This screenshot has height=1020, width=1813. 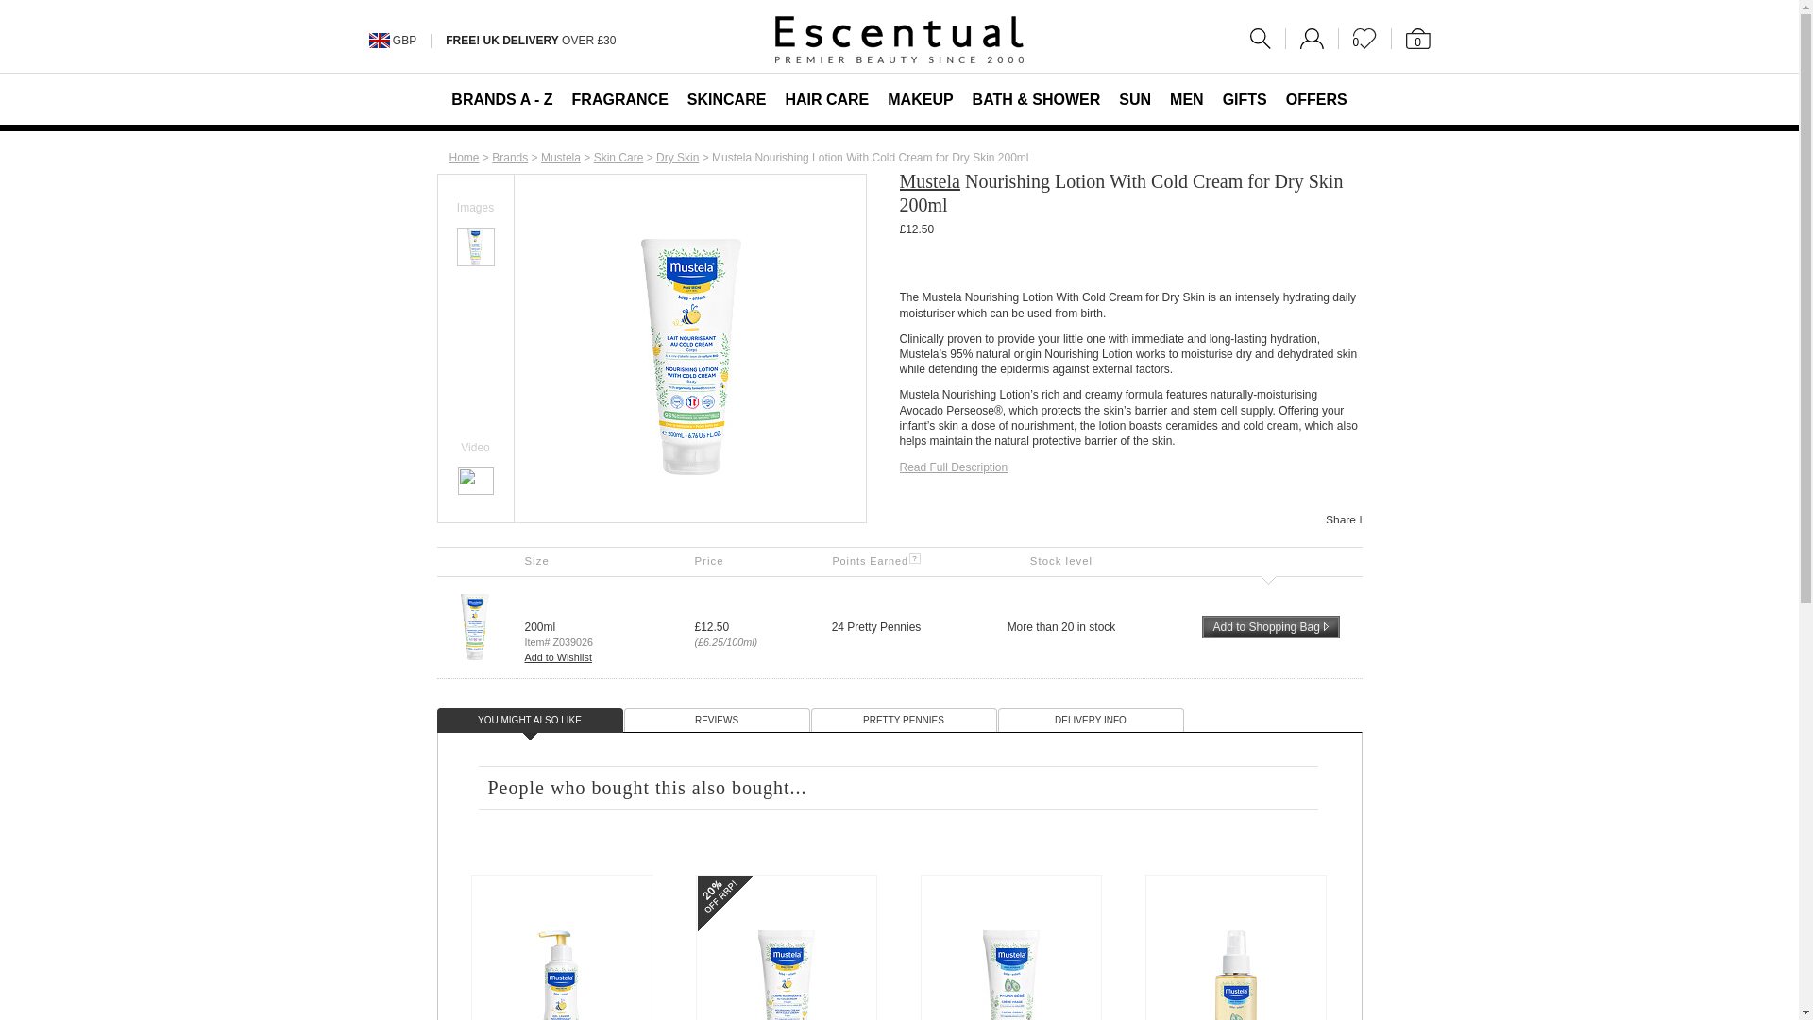 What do you see at coordinates (899, 40) in the screenshot?
I see `Escentual` at bounding box center [899, 40].